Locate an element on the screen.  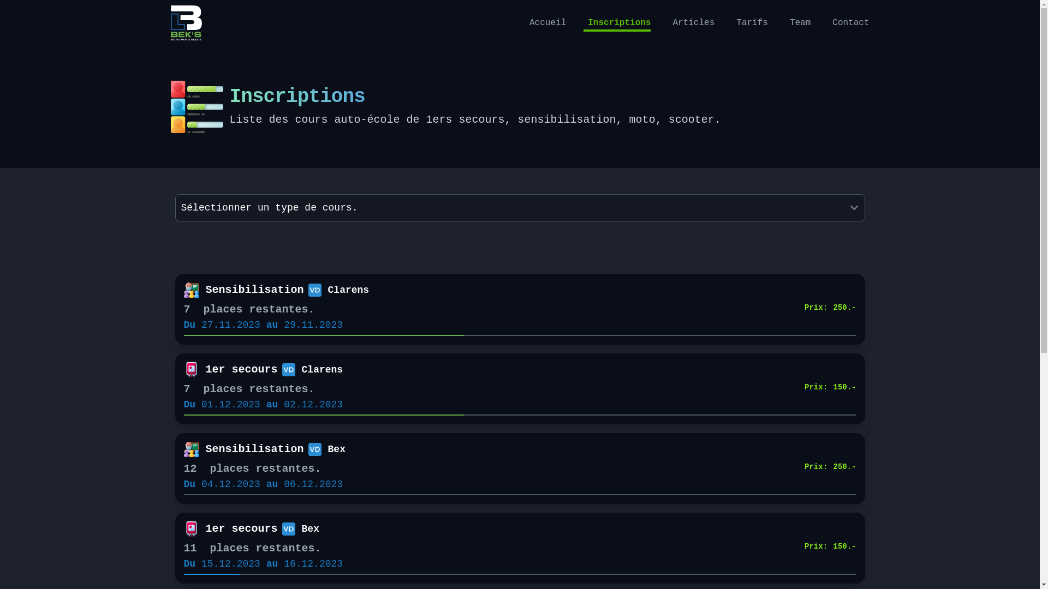
Team is located at coordinates (798, 22).